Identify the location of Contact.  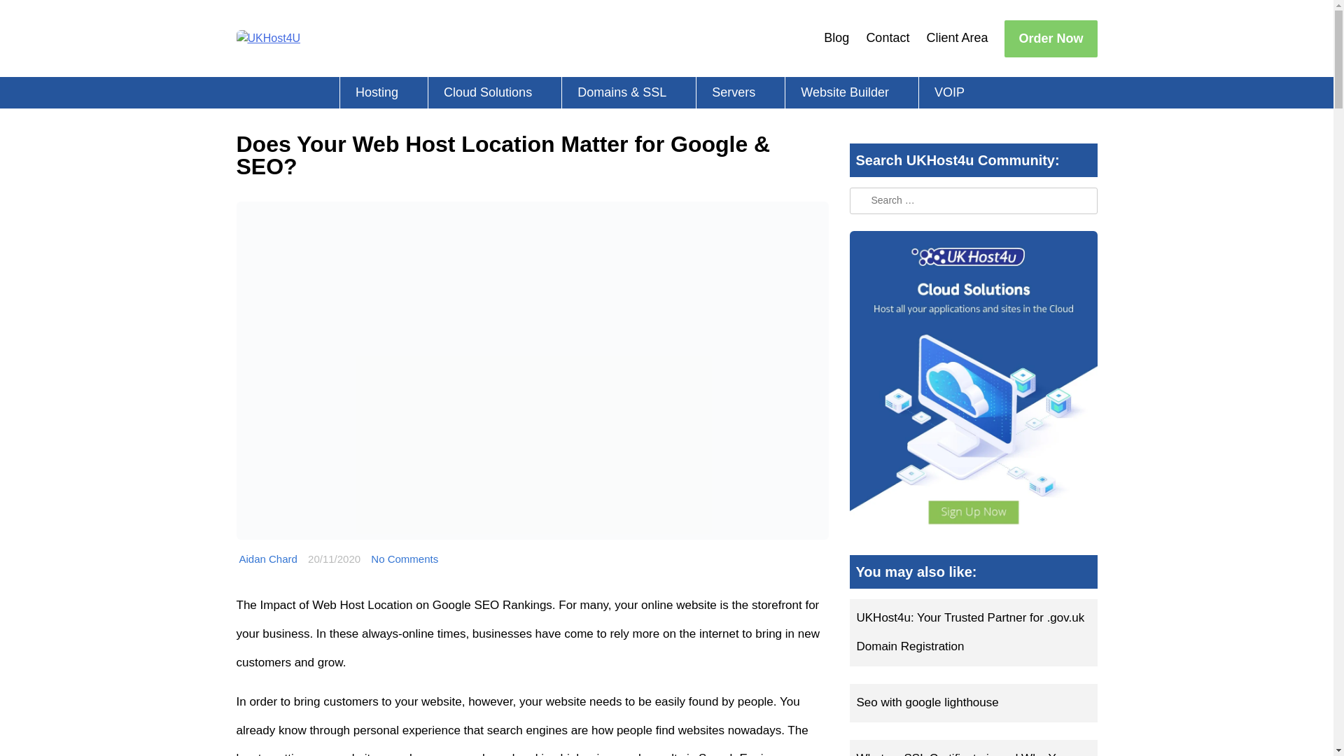
(888, 38).